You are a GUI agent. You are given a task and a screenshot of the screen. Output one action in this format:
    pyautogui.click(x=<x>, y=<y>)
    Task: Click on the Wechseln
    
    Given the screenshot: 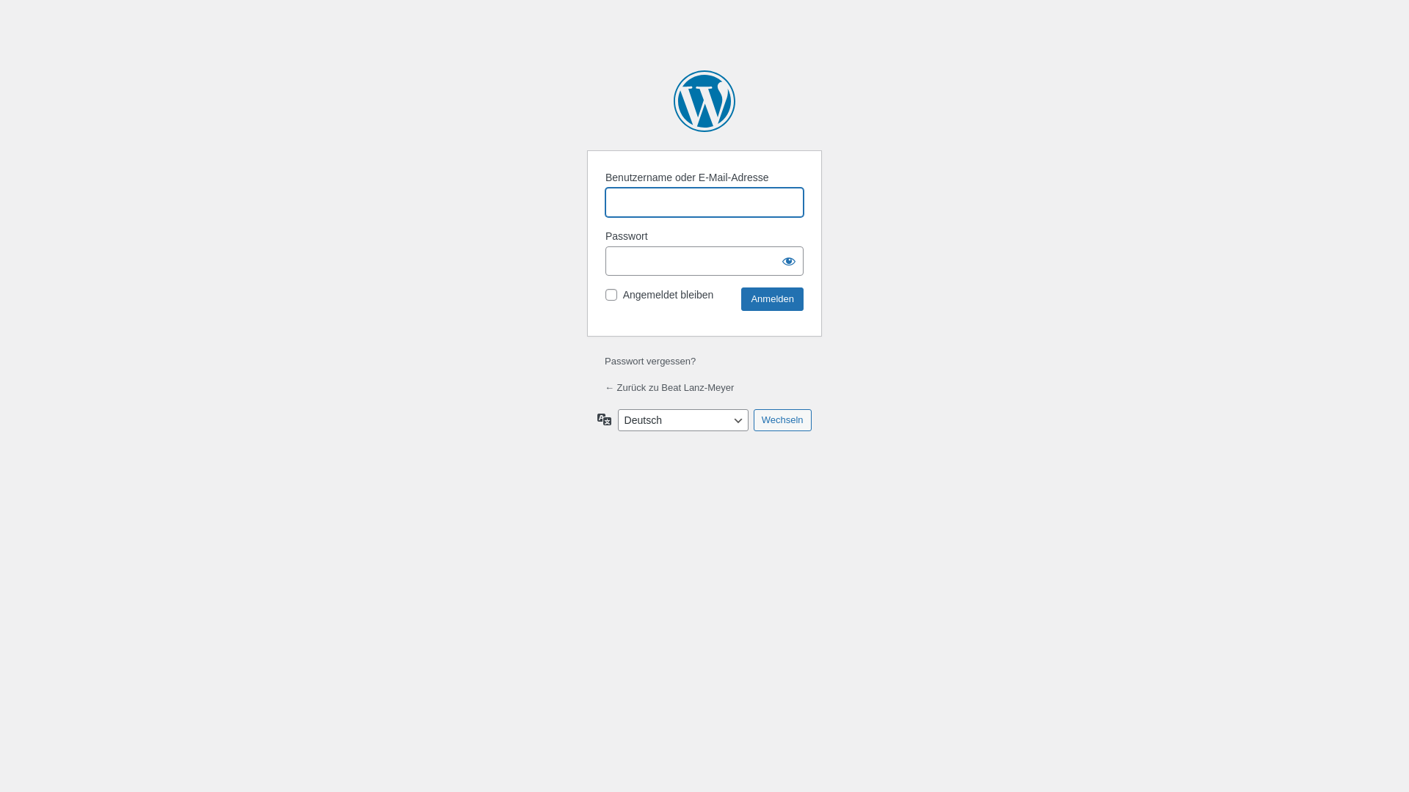 What is the action you would take?
    pyautogui.click(x=782, y=420)
    